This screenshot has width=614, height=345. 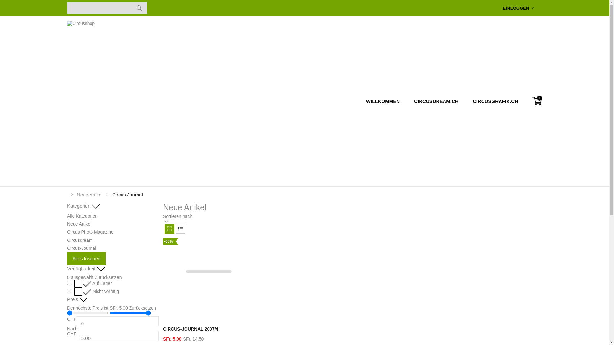 What do you see at coordinates (537, 101) in the screenshot?
I see `0
Translation missing: de.sections.cart.cart_count` at bounding box center [537, 101].